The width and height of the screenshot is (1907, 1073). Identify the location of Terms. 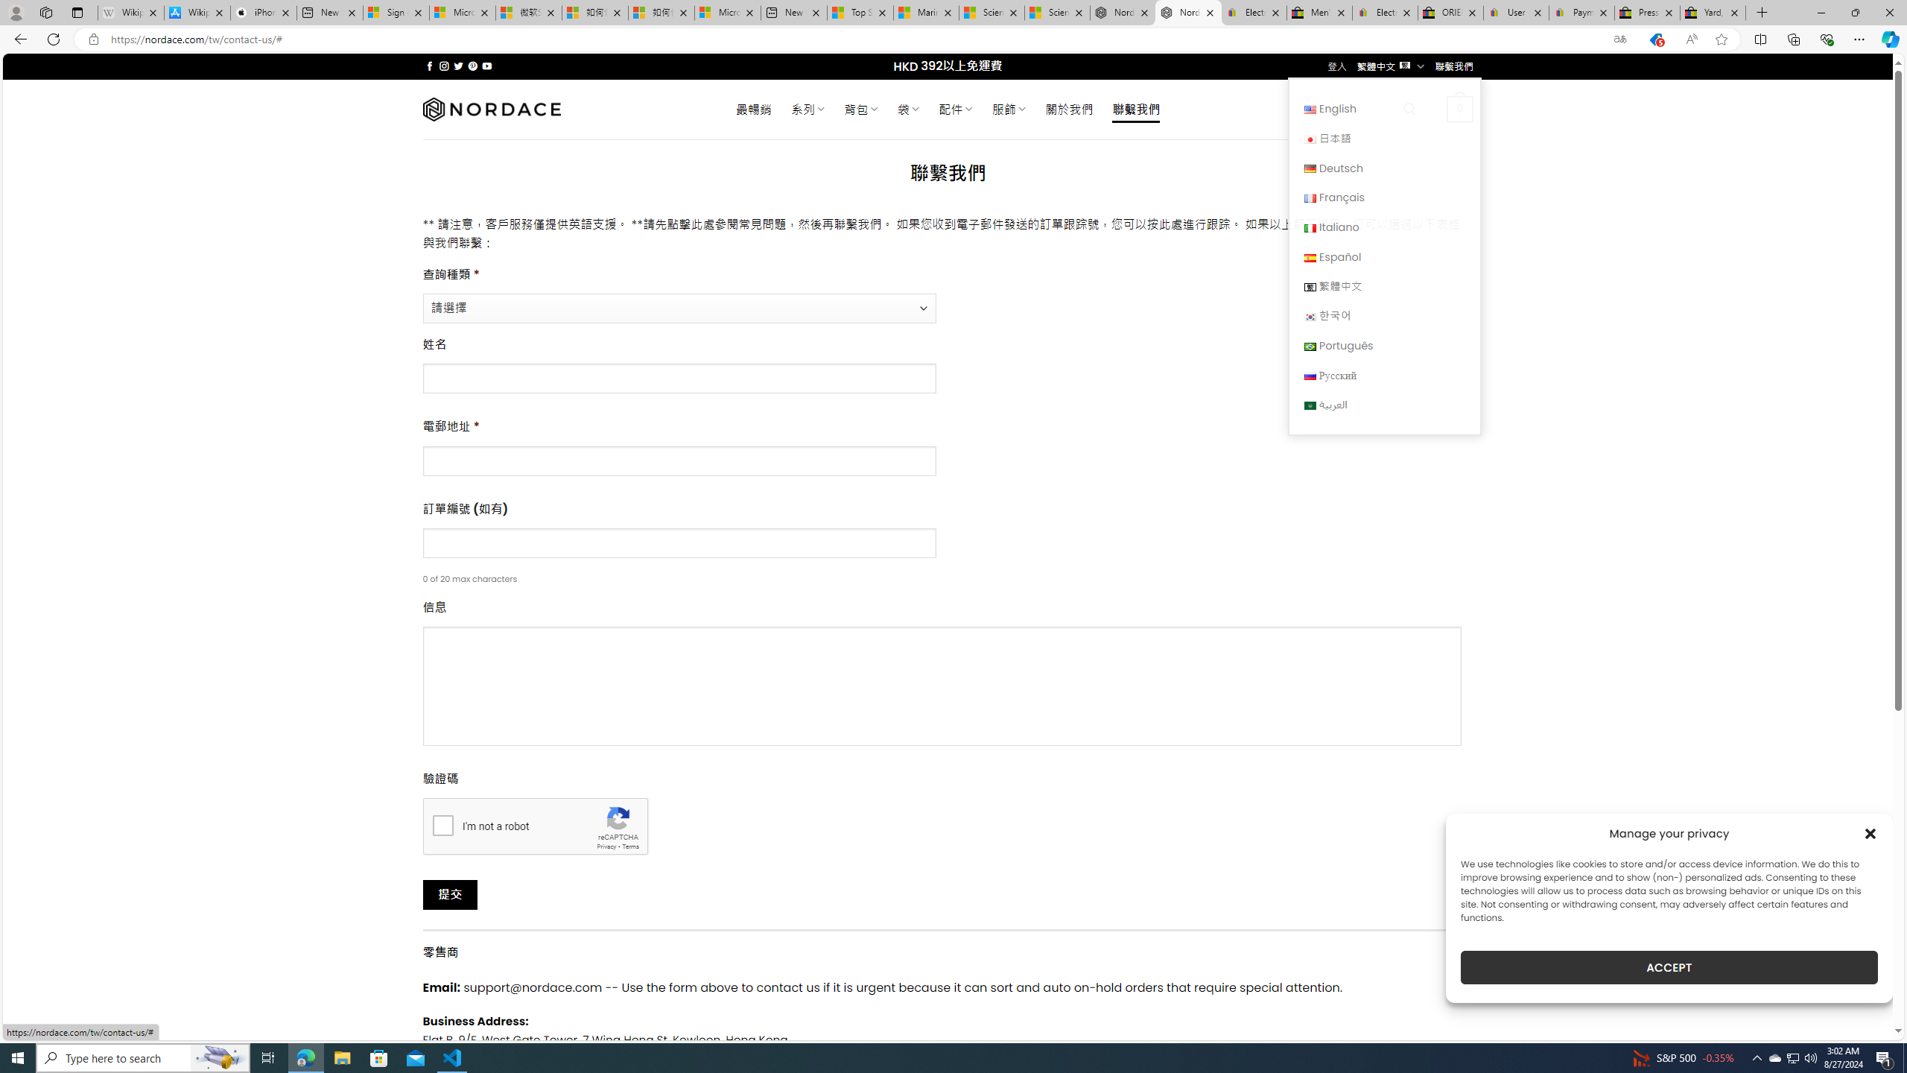
(631, 846).